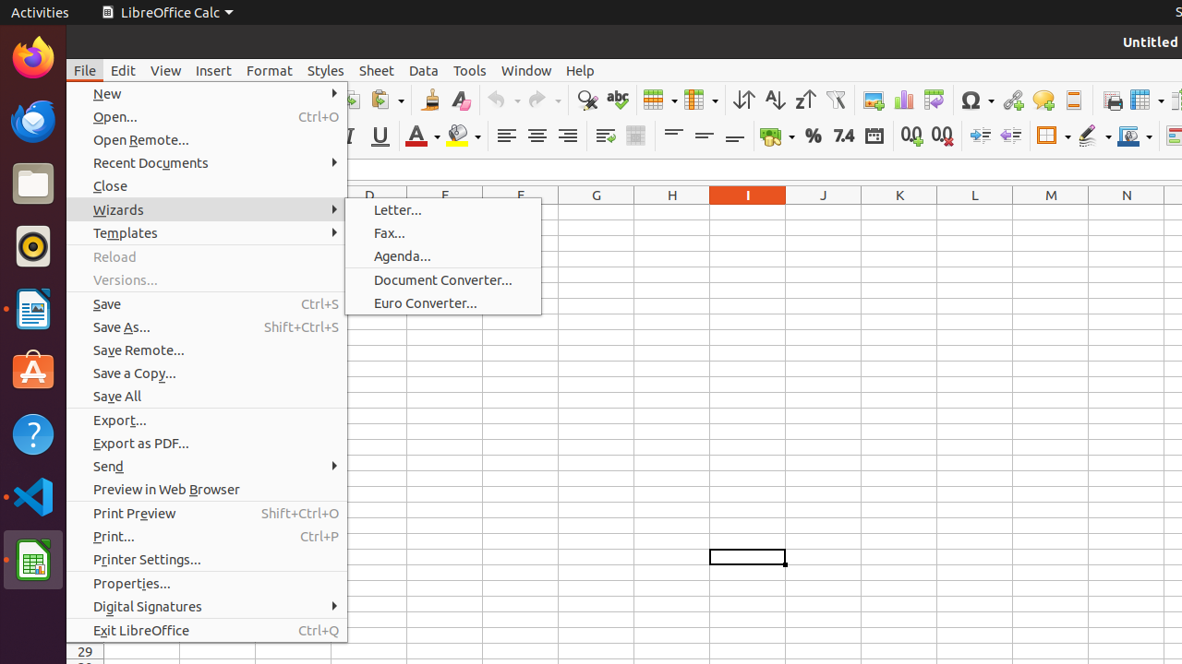 This screenshot has width=1182, height=664. What do you see at coordinates (1043, 100) in the screenshot?
I see `Comment` at bounding box center [1043, 100].